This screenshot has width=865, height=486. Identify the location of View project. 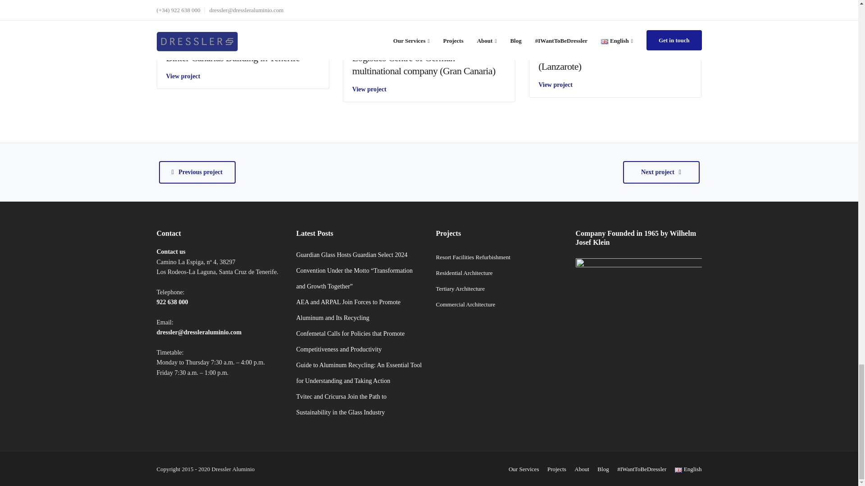
(369, 89).